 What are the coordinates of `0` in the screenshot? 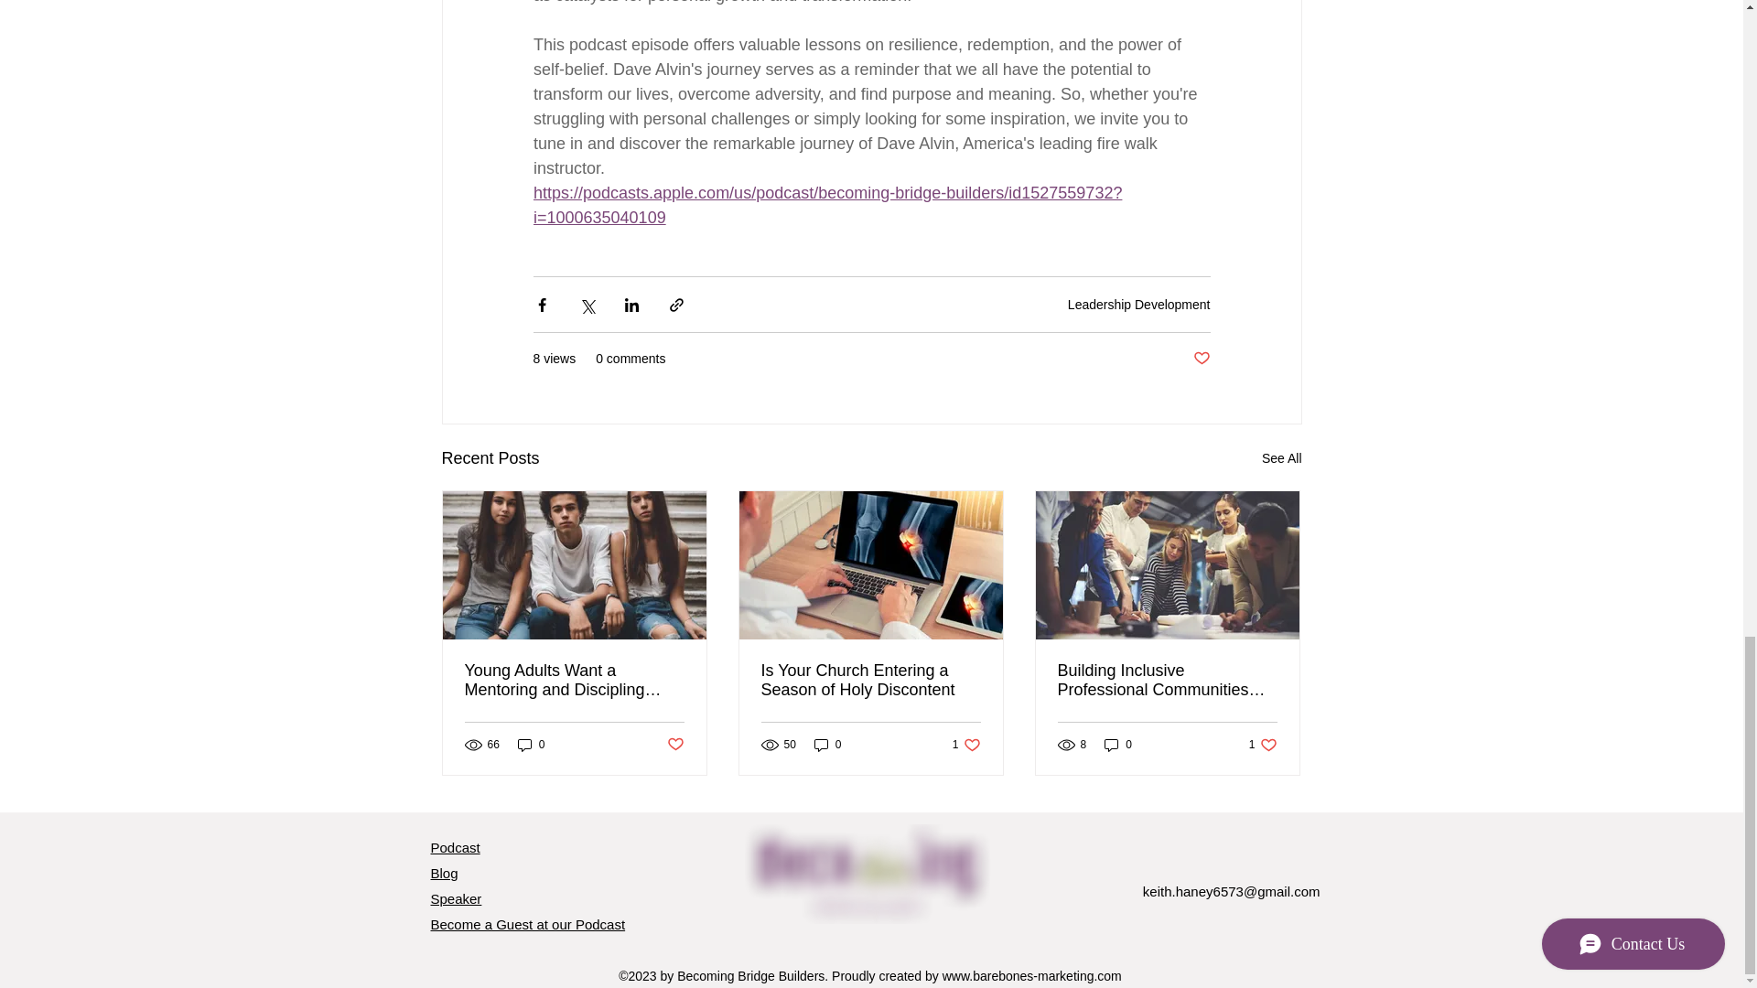 It's located at (966, 745).